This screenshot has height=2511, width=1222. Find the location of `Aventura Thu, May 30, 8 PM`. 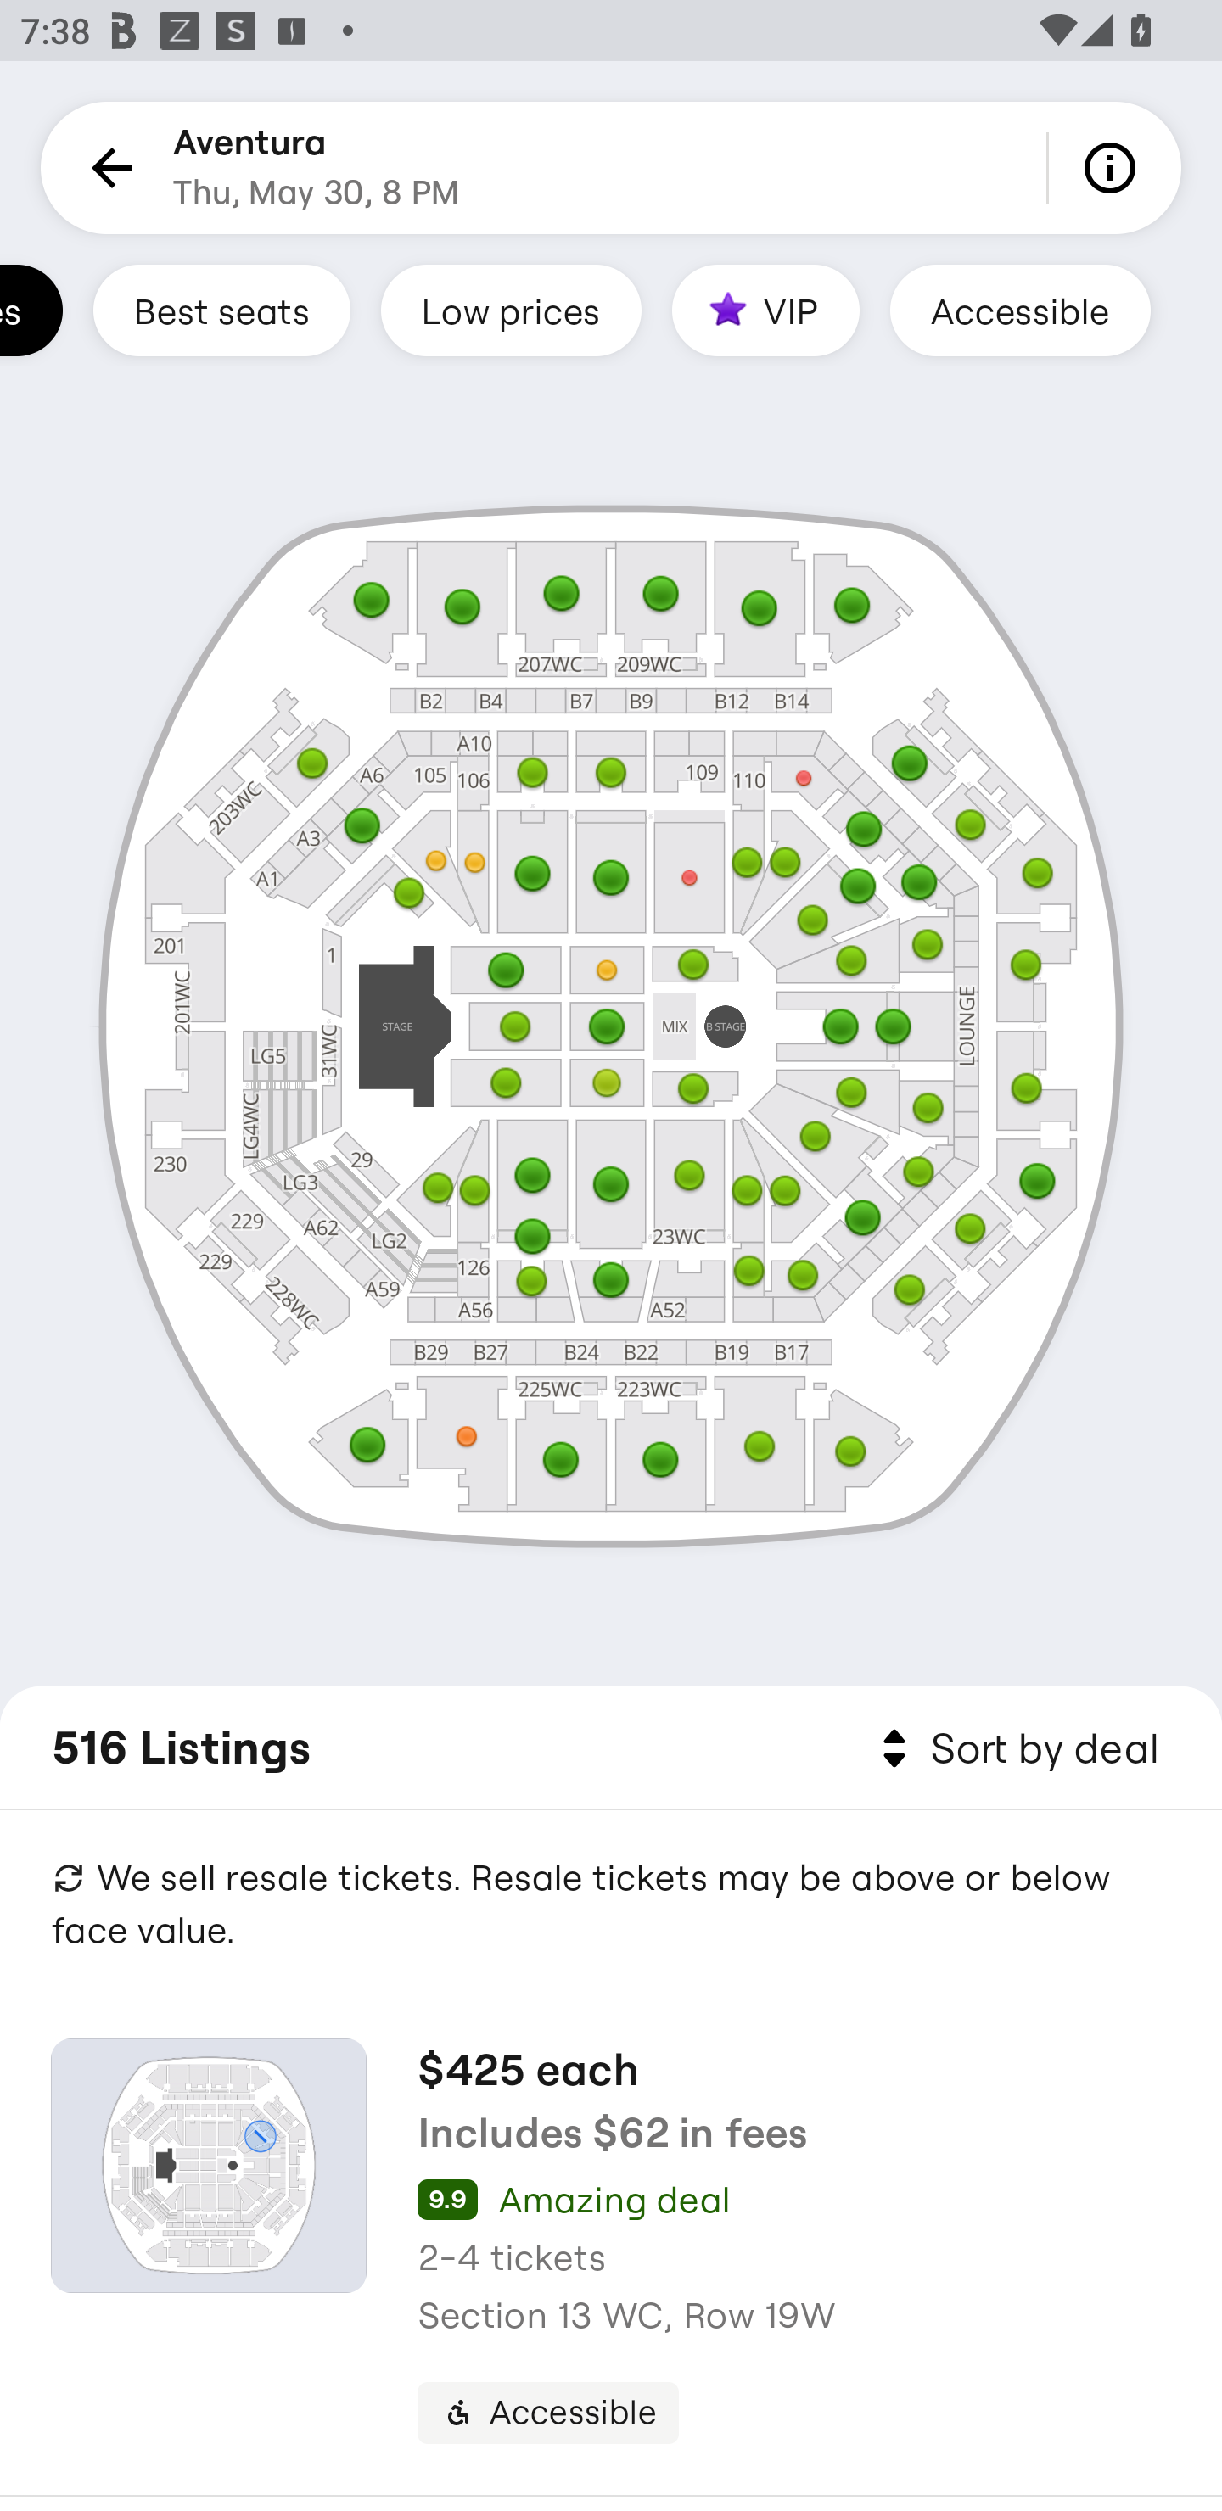

Aventura Thu, May 30, 8 PM is located at coordinates (316, 168).